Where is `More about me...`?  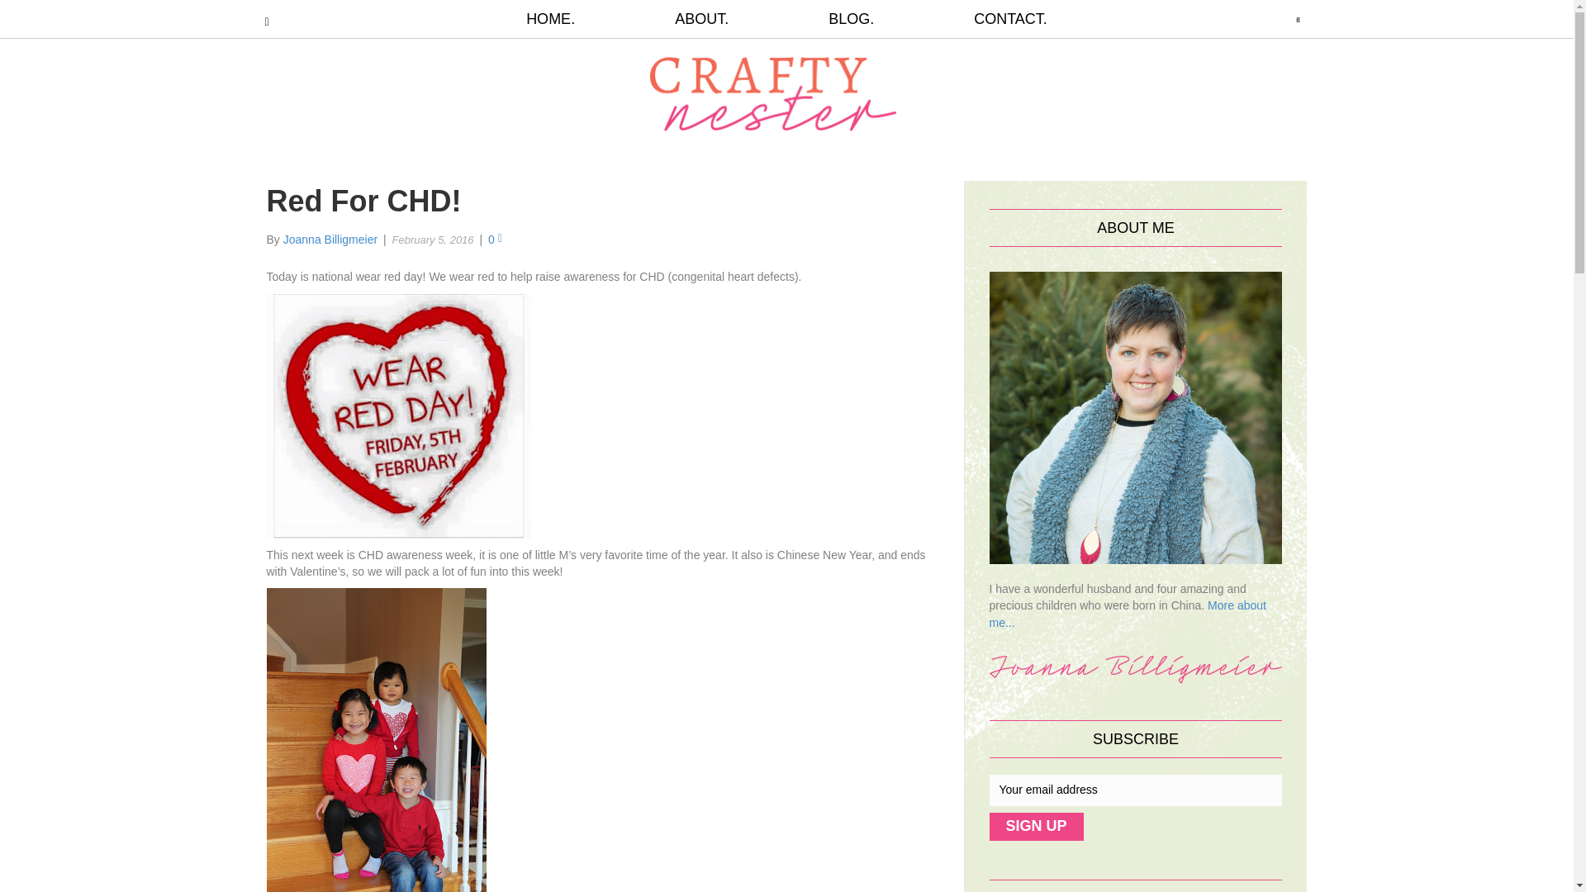
More about me... is located at coordinates (1128, 613).